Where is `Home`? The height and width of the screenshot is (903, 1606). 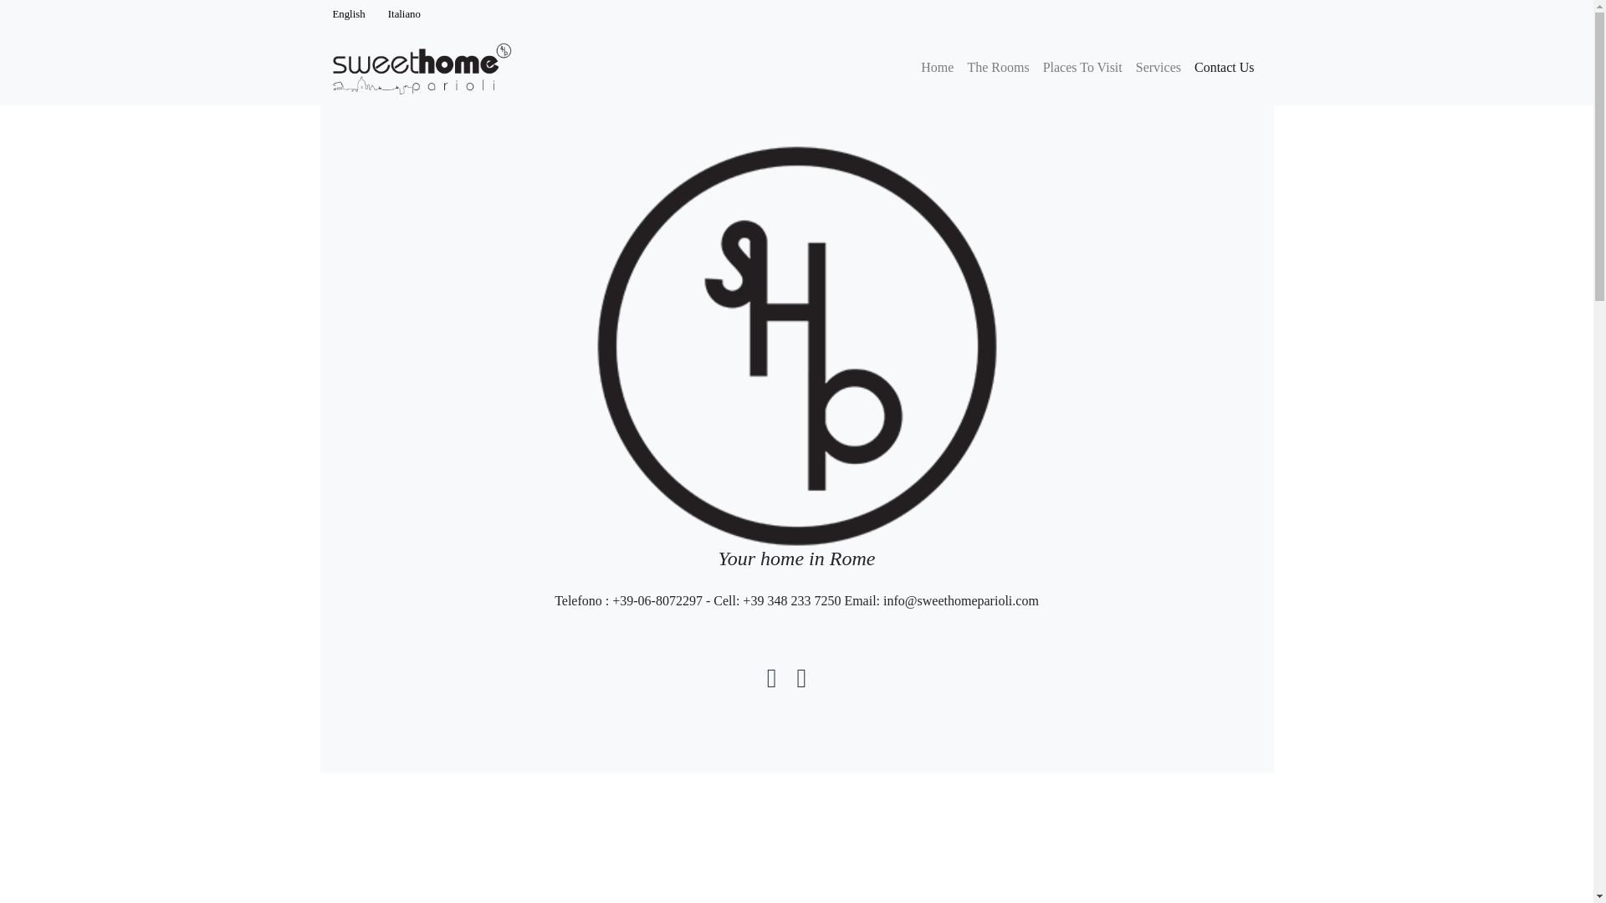
Home is located at coordinates (937, 67).